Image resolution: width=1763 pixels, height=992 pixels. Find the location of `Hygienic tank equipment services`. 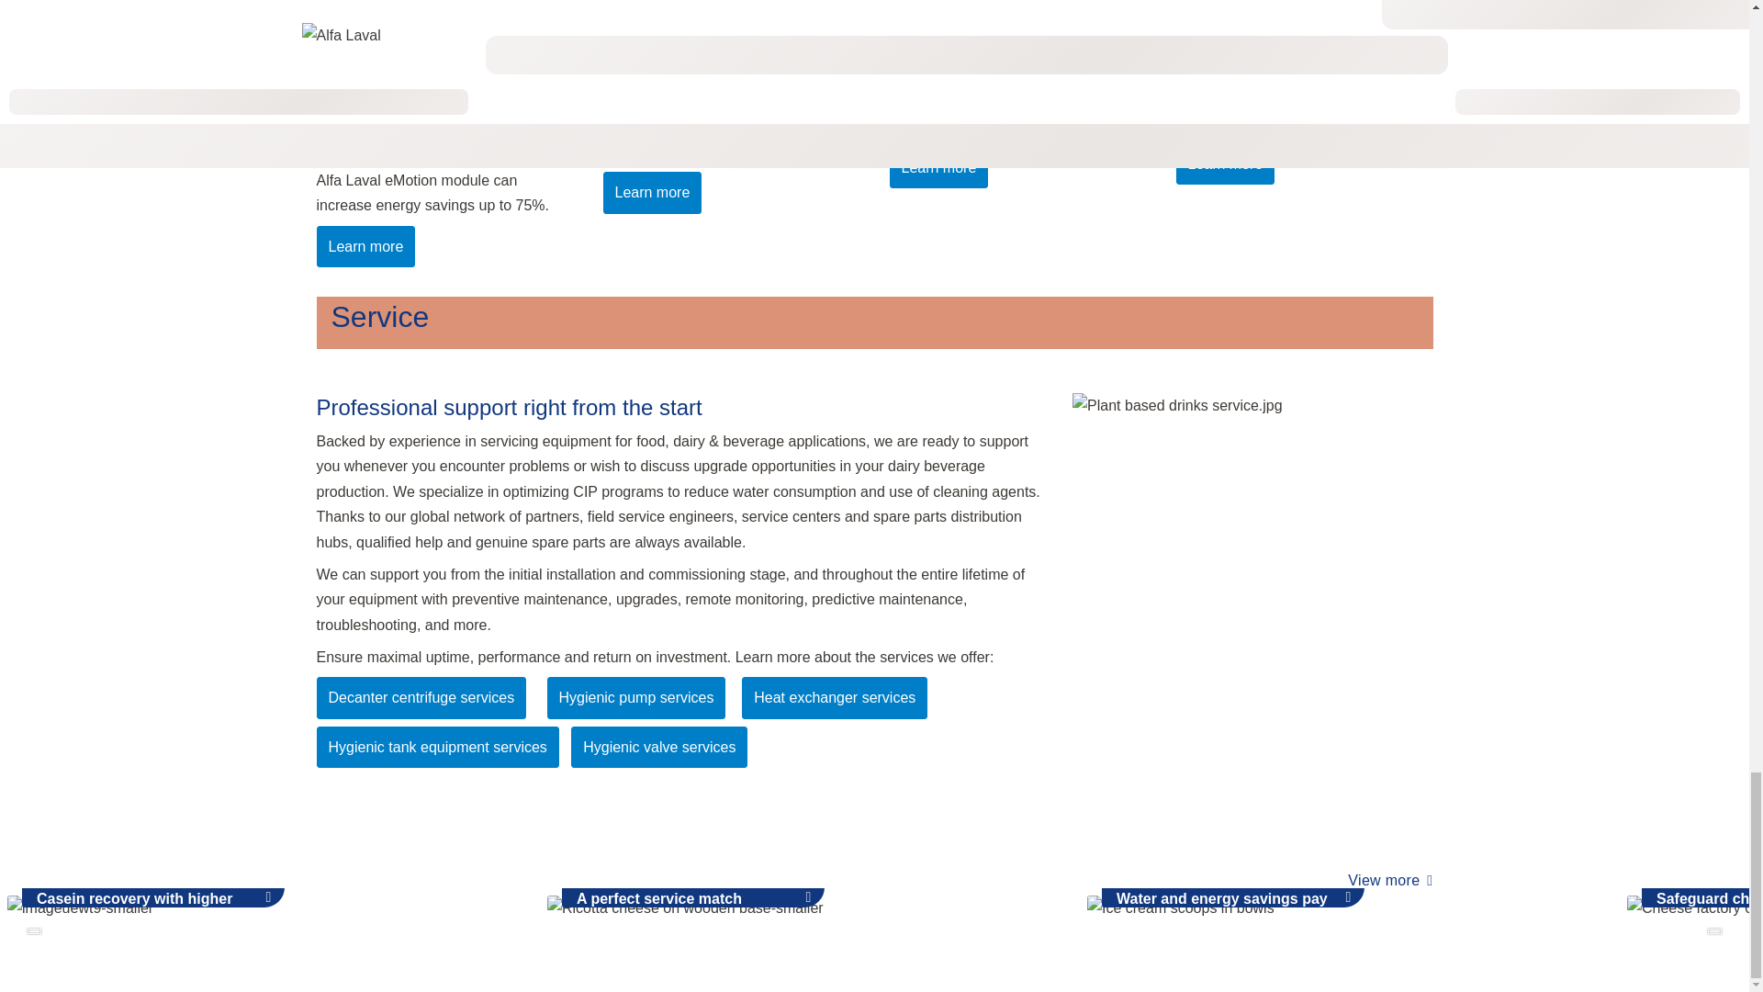

Hygienic tank equipment services is located at coordinates (437, 746).